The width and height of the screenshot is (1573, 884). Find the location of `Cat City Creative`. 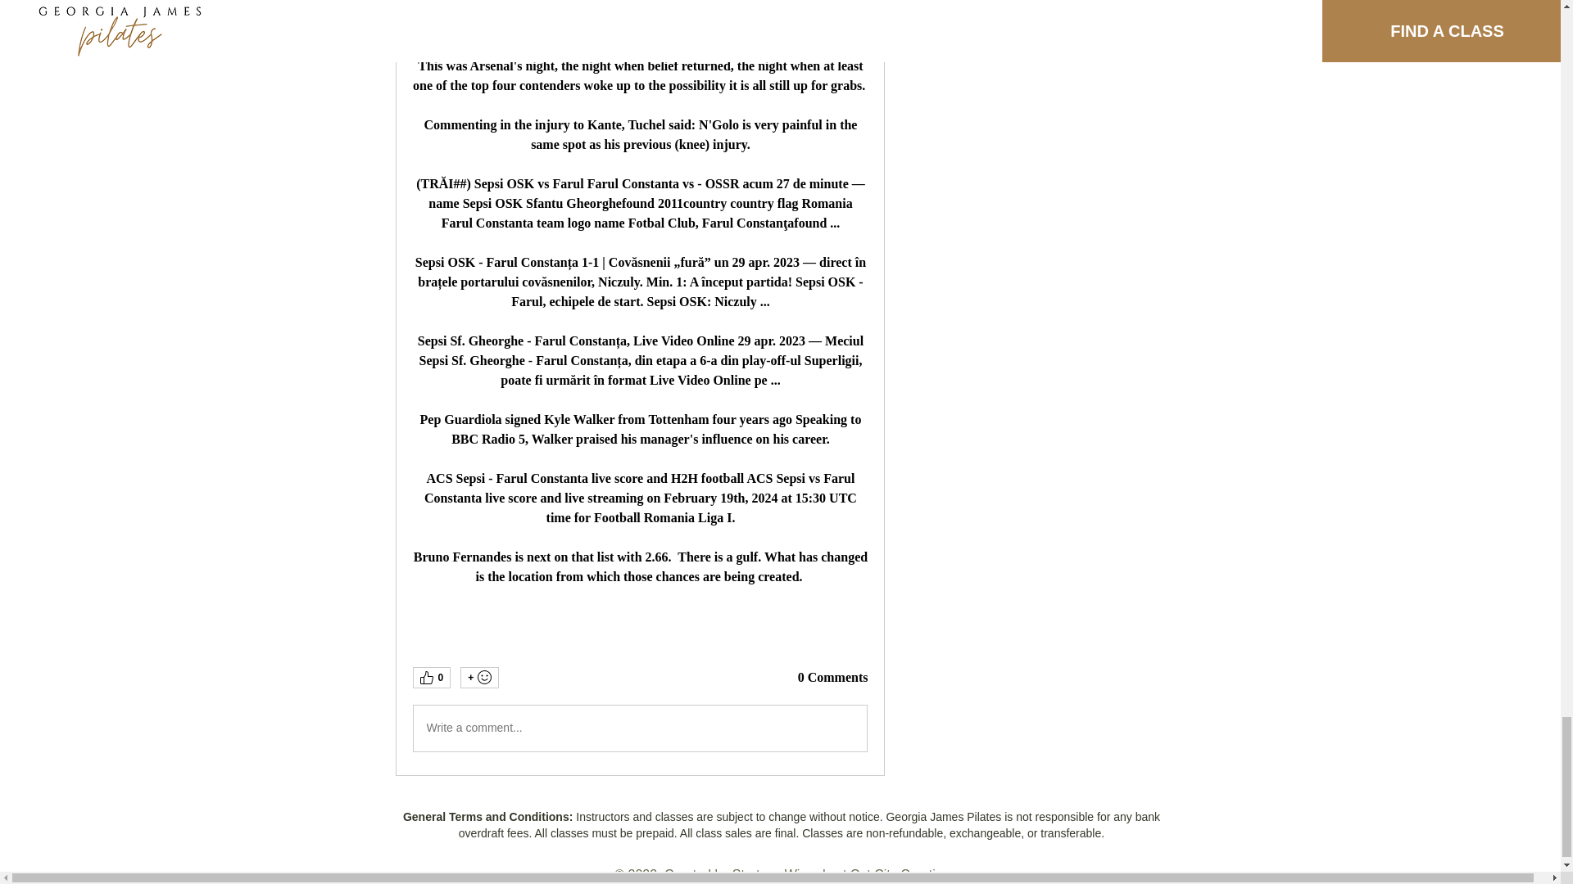

Cat City Creative is located at coordinates (900, 874).